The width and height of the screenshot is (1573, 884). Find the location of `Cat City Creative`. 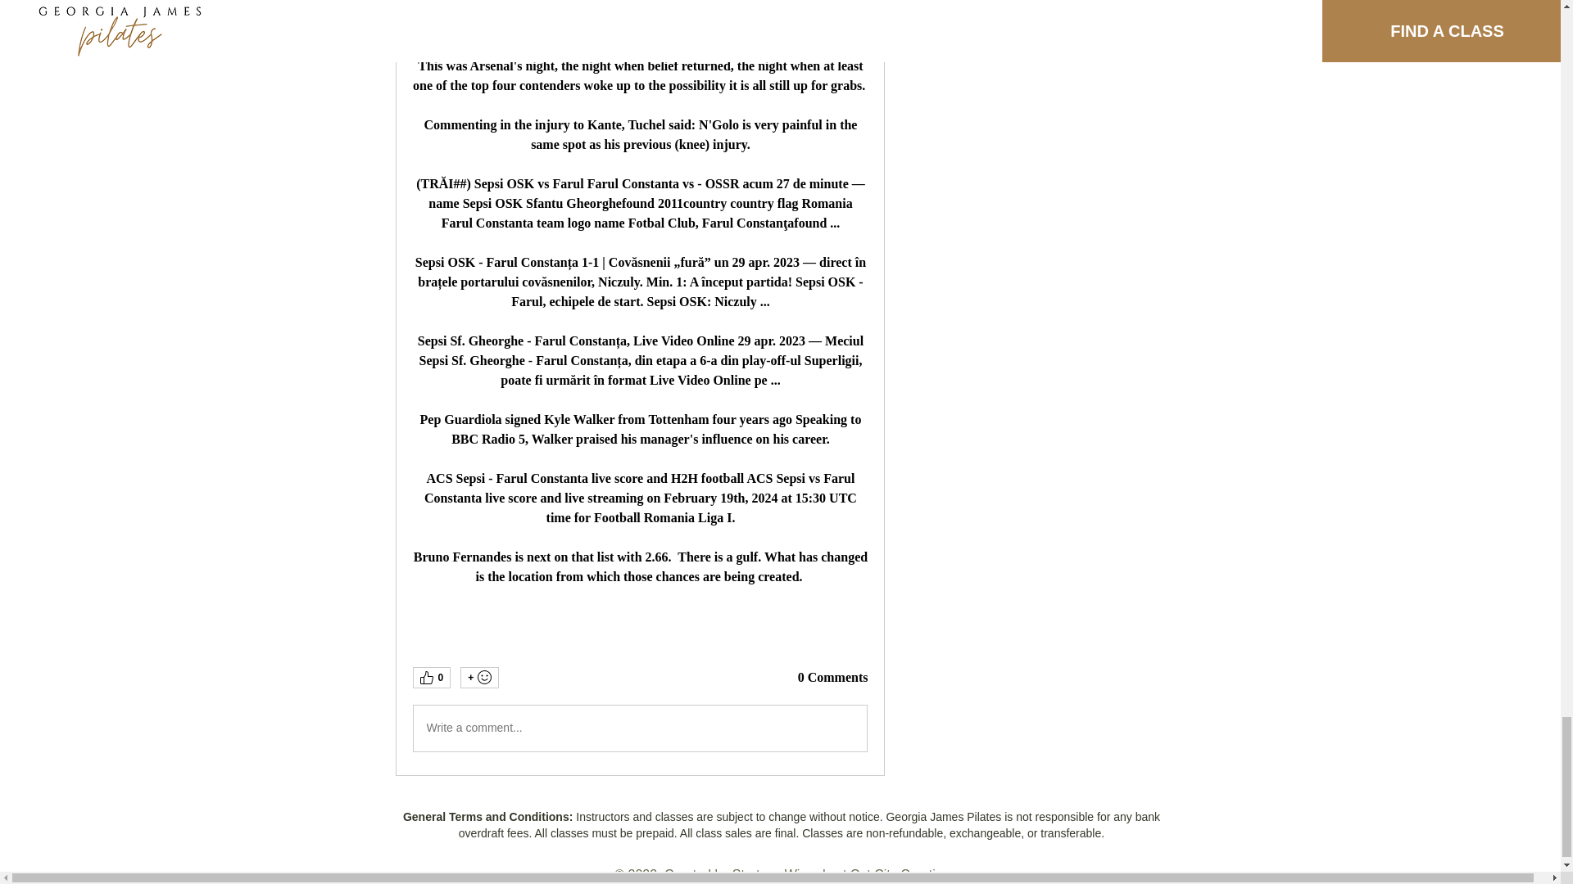

Cat City Creative is located at coordinates (900, 874).